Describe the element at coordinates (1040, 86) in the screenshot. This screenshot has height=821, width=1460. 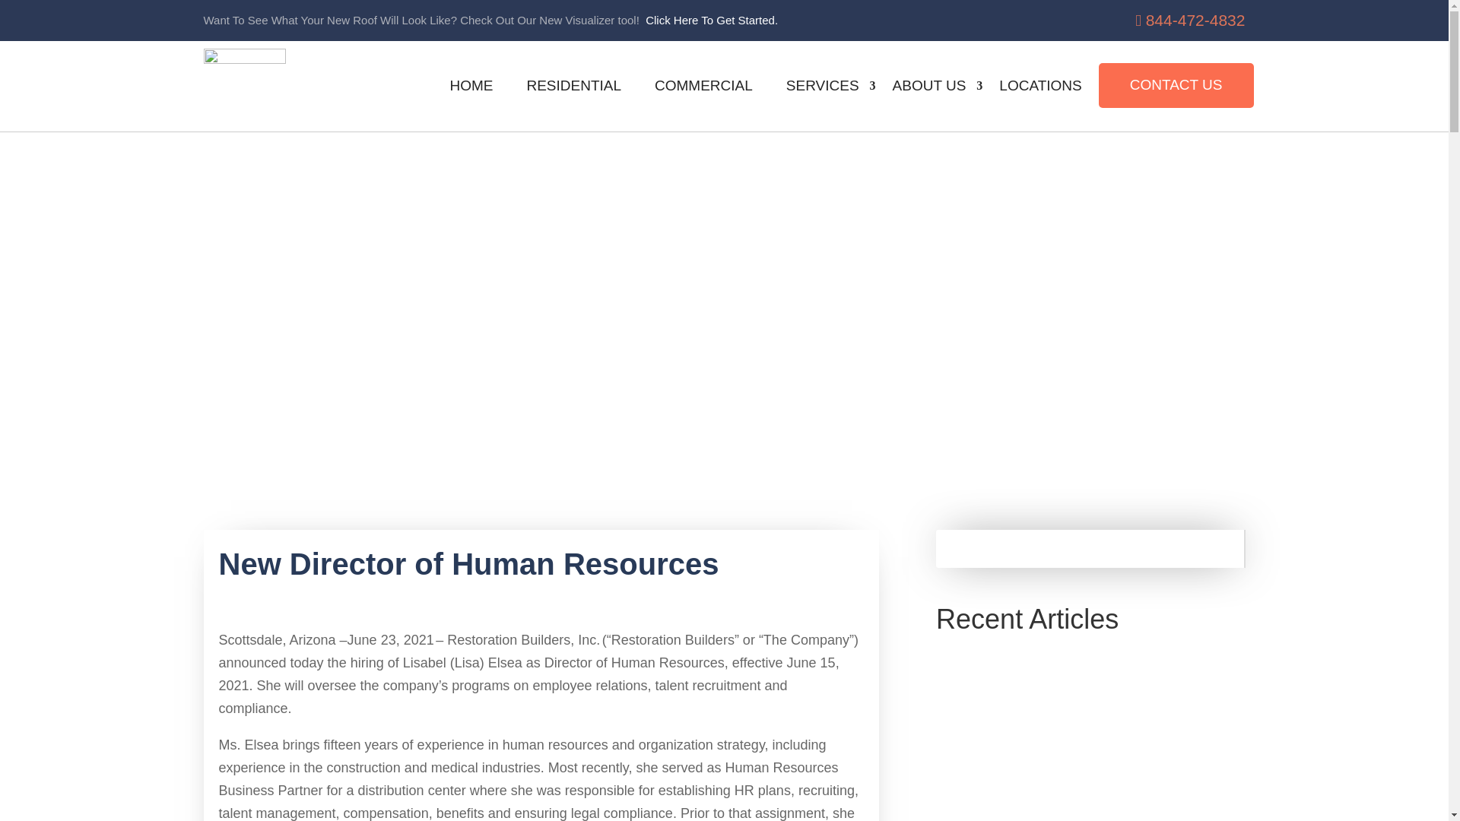
I see `LOCATIONS` at that location.